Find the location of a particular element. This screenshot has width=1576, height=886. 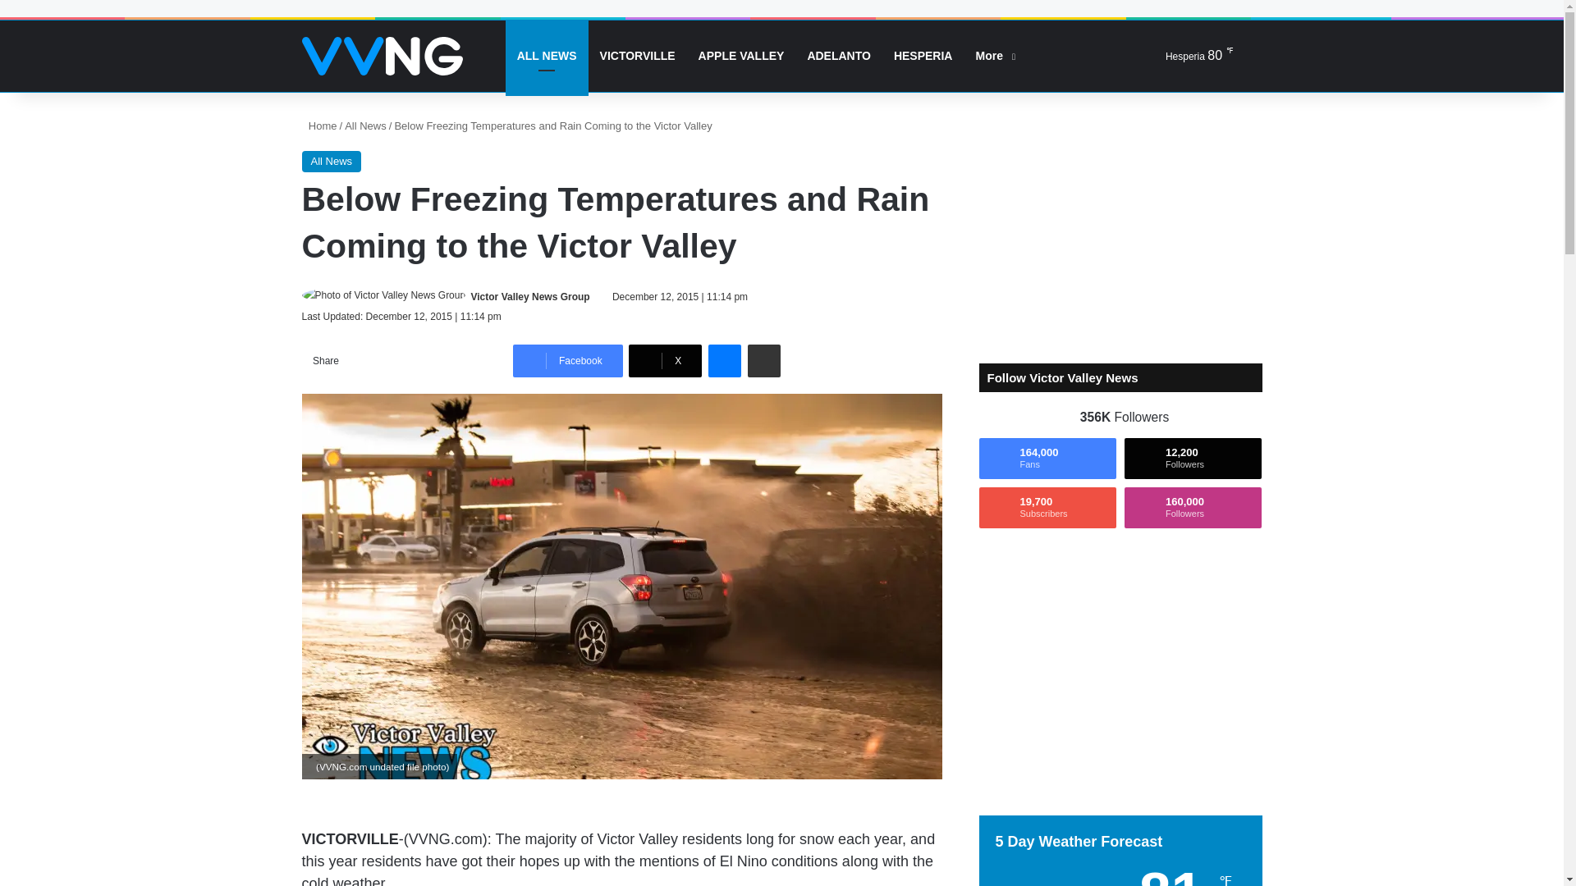

VICTORVILLE is located at coordinates (637, 56).